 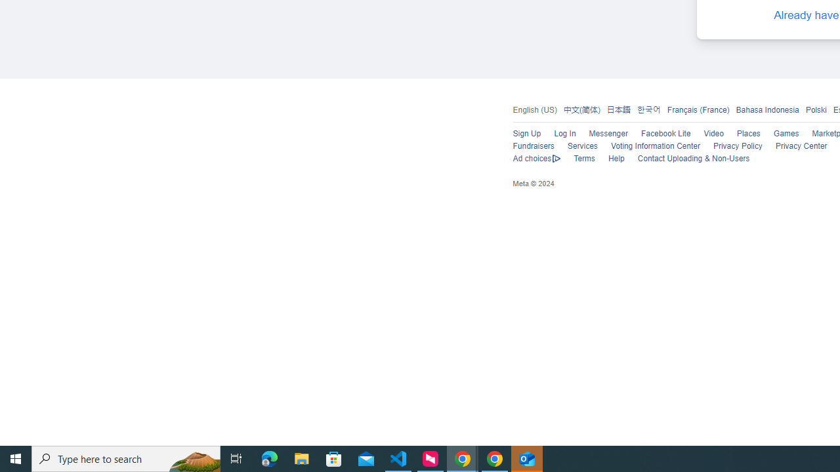 What do you see at coordinates (665, 134) in the screenshot?
I see `Facebook Lite` at bounding box center [665, 134].